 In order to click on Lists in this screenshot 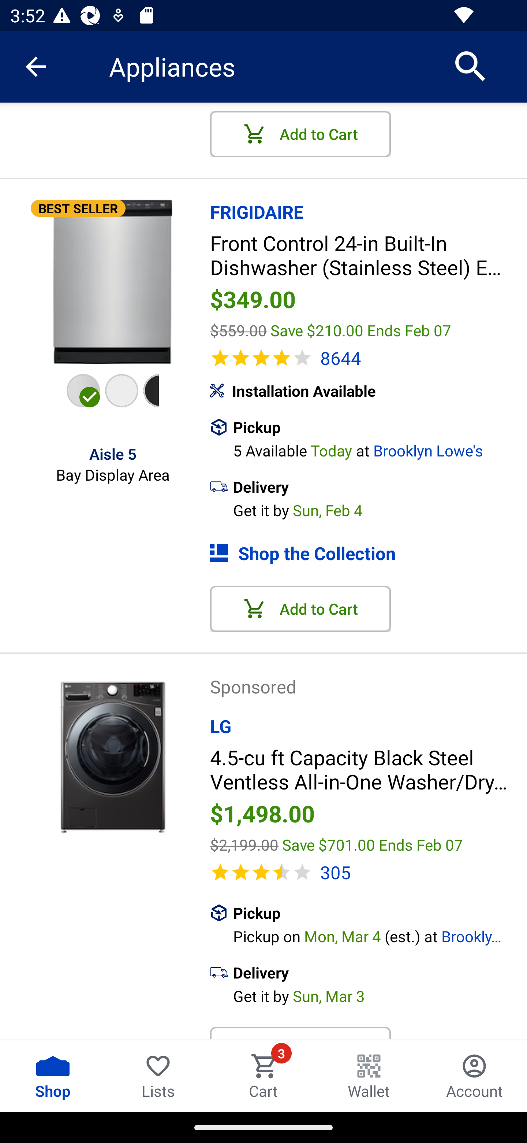, I will do `click(158, 1076)`.